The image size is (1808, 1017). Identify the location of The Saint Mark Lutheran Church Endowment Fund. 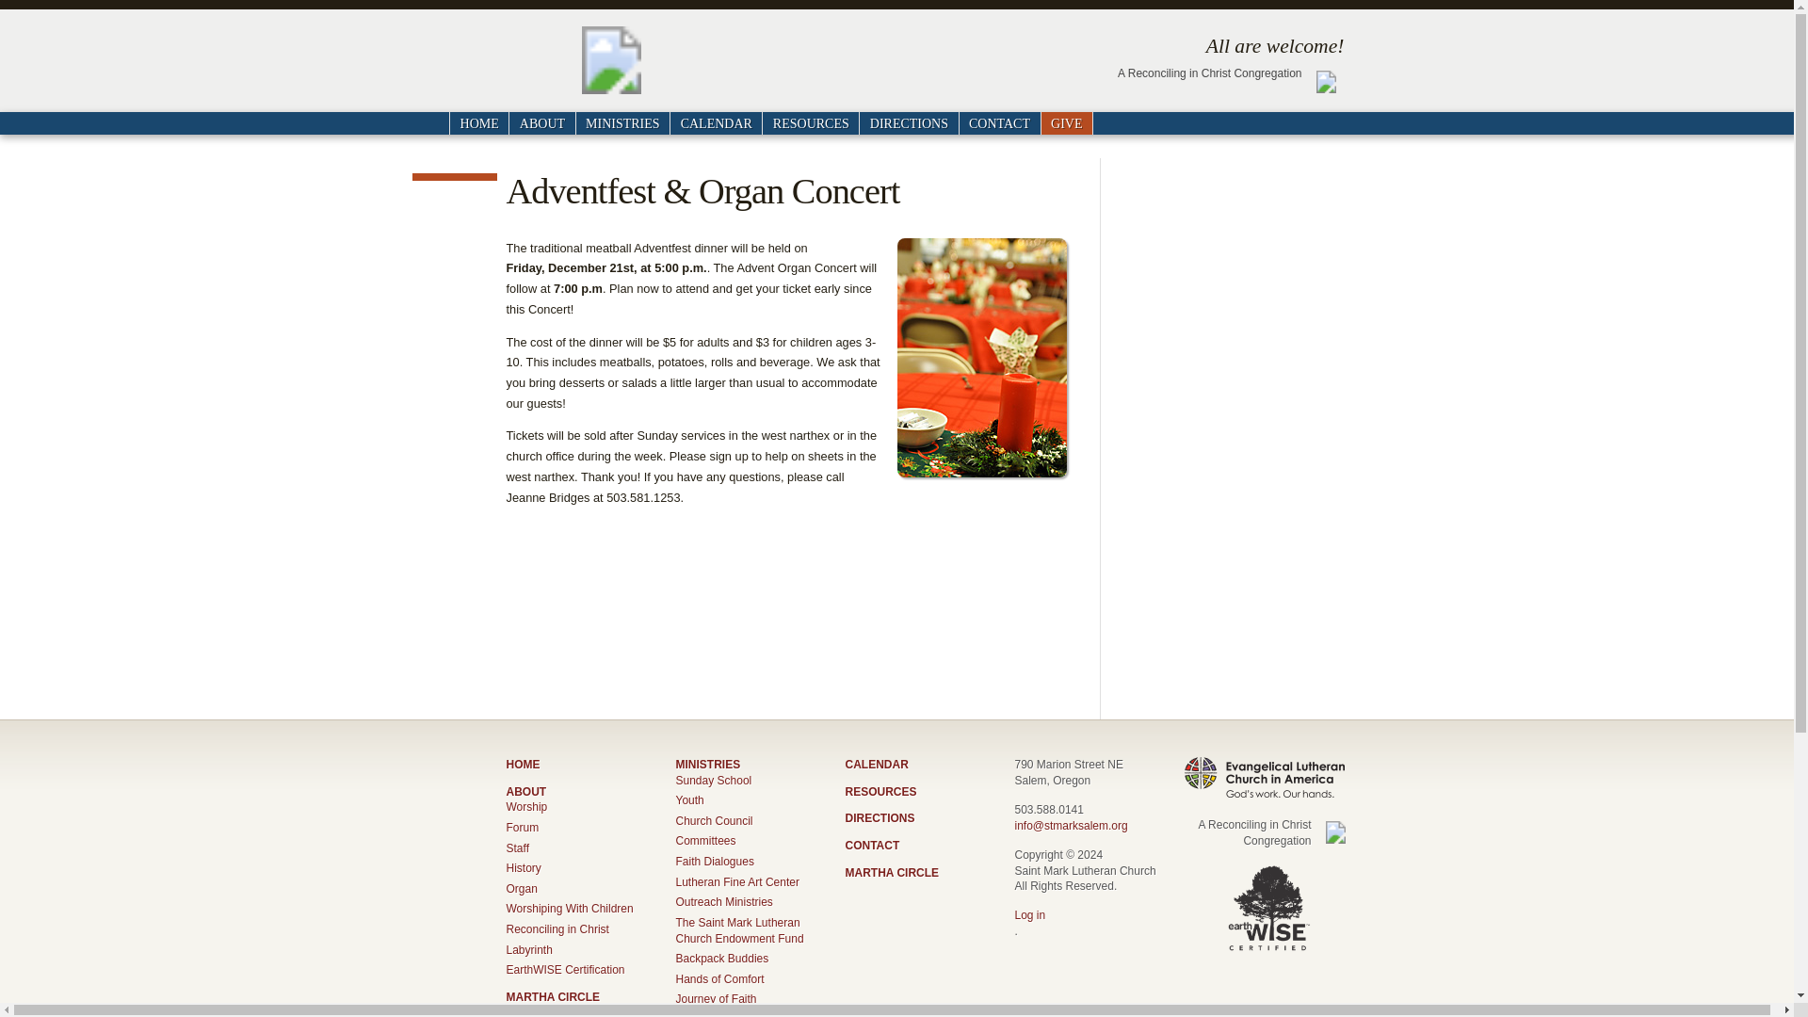
(740, 930).